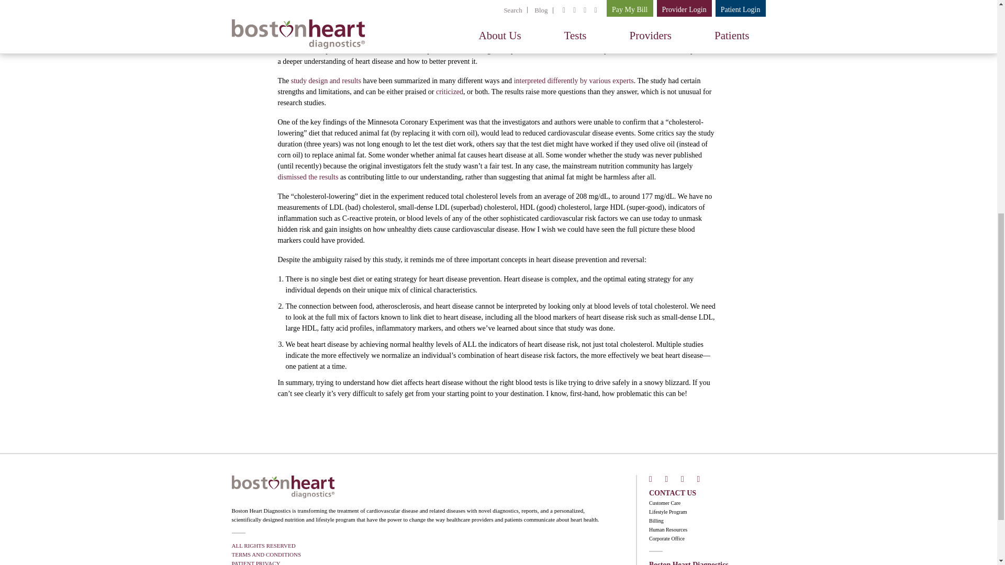  I want to click on Lifestyle Program, so click(668, 511).